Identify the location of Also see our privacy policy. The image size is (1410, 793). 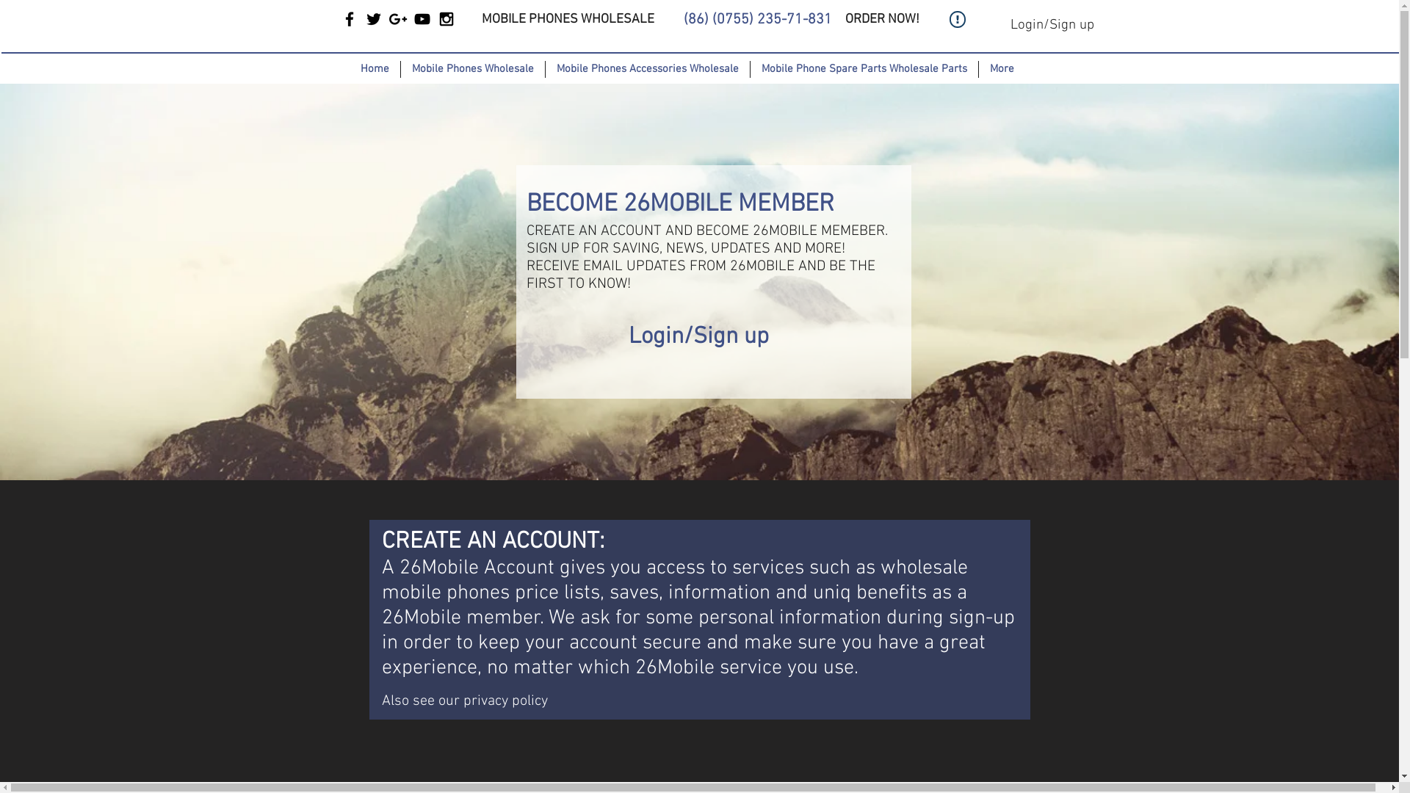
(465, 699).